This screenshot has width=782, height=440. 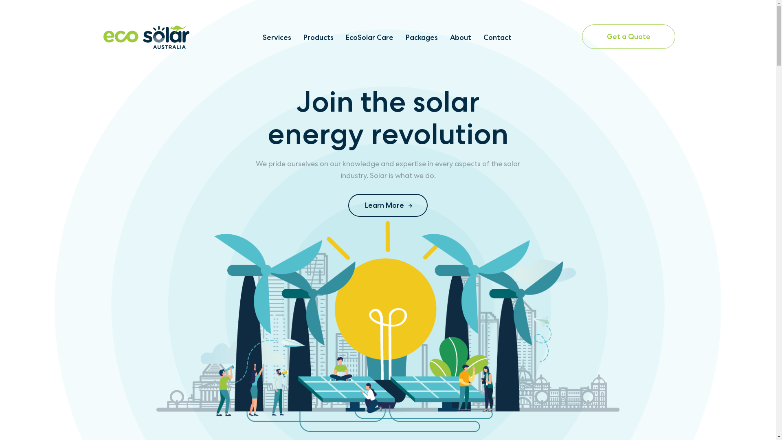 What do you see at coordinates (319, 37) in the screenshot?
I see `Products` at bounding box center [319, 37].